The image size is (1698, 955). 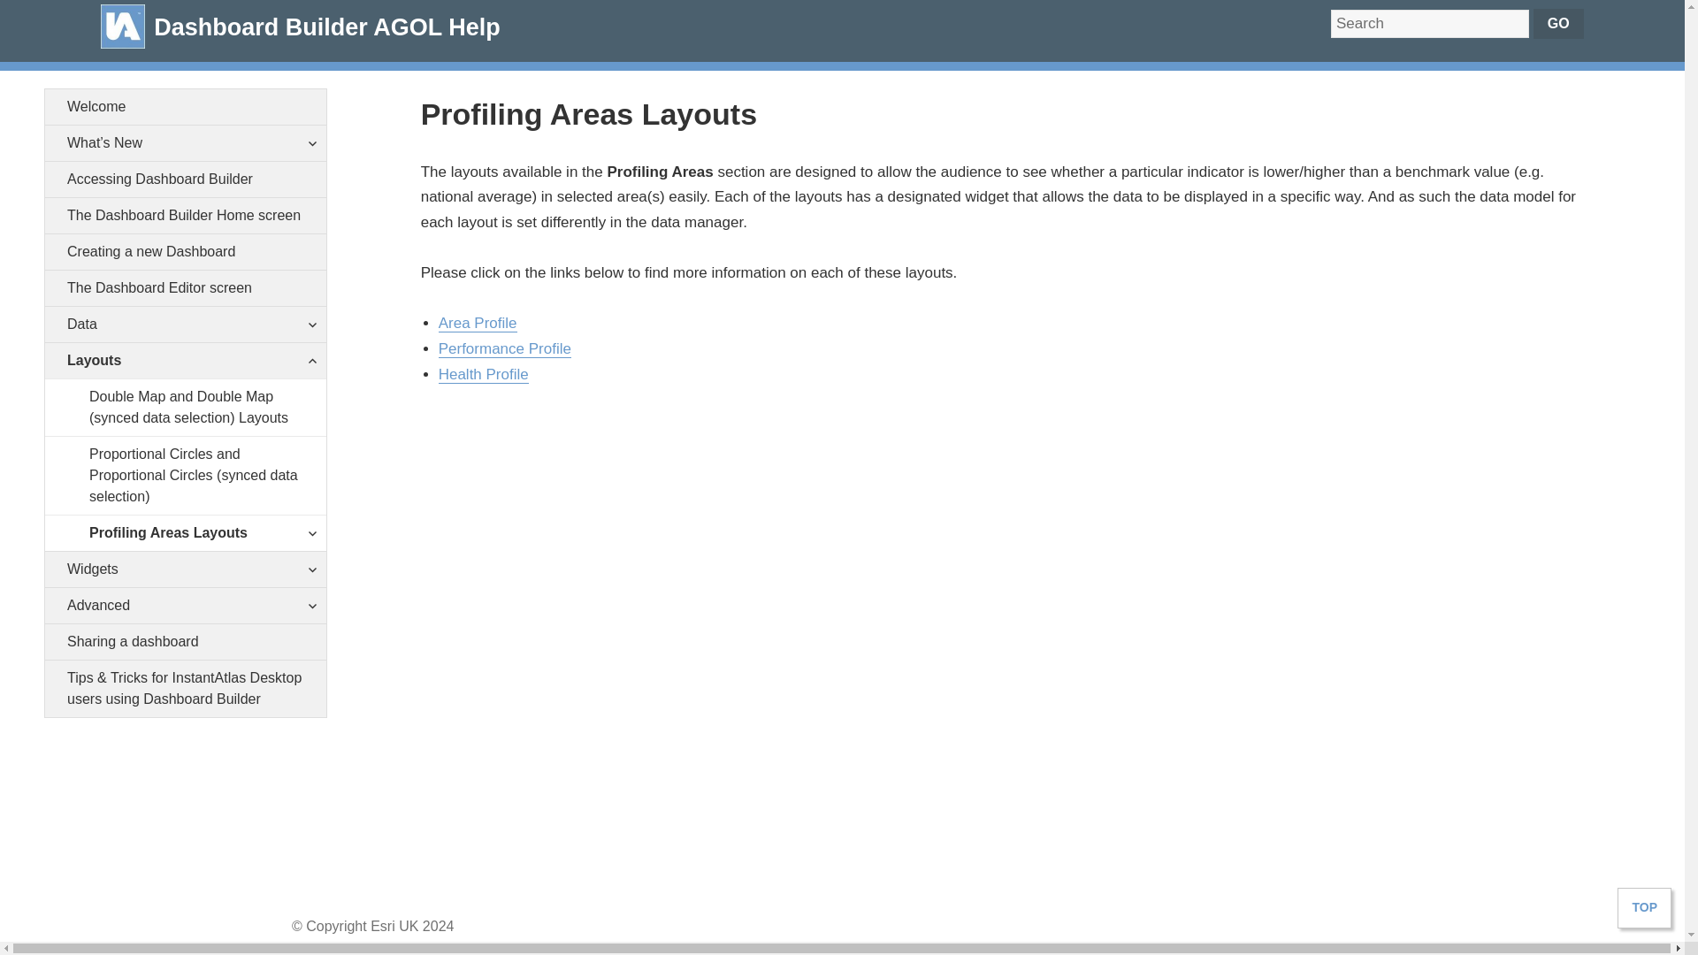 What do you see at coordinates (196, 533) in the screenshot?
I see `Profiling Areas Layouts` at bounding box center [196, 533].